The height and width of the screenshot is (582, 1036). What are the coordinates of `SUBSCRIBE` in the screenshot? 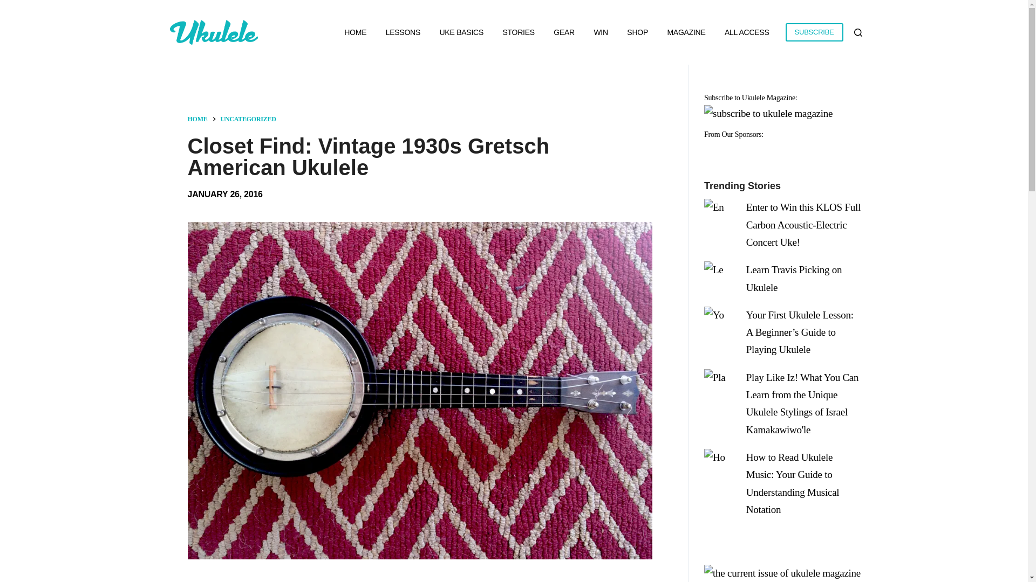 It's located at (814, 32).